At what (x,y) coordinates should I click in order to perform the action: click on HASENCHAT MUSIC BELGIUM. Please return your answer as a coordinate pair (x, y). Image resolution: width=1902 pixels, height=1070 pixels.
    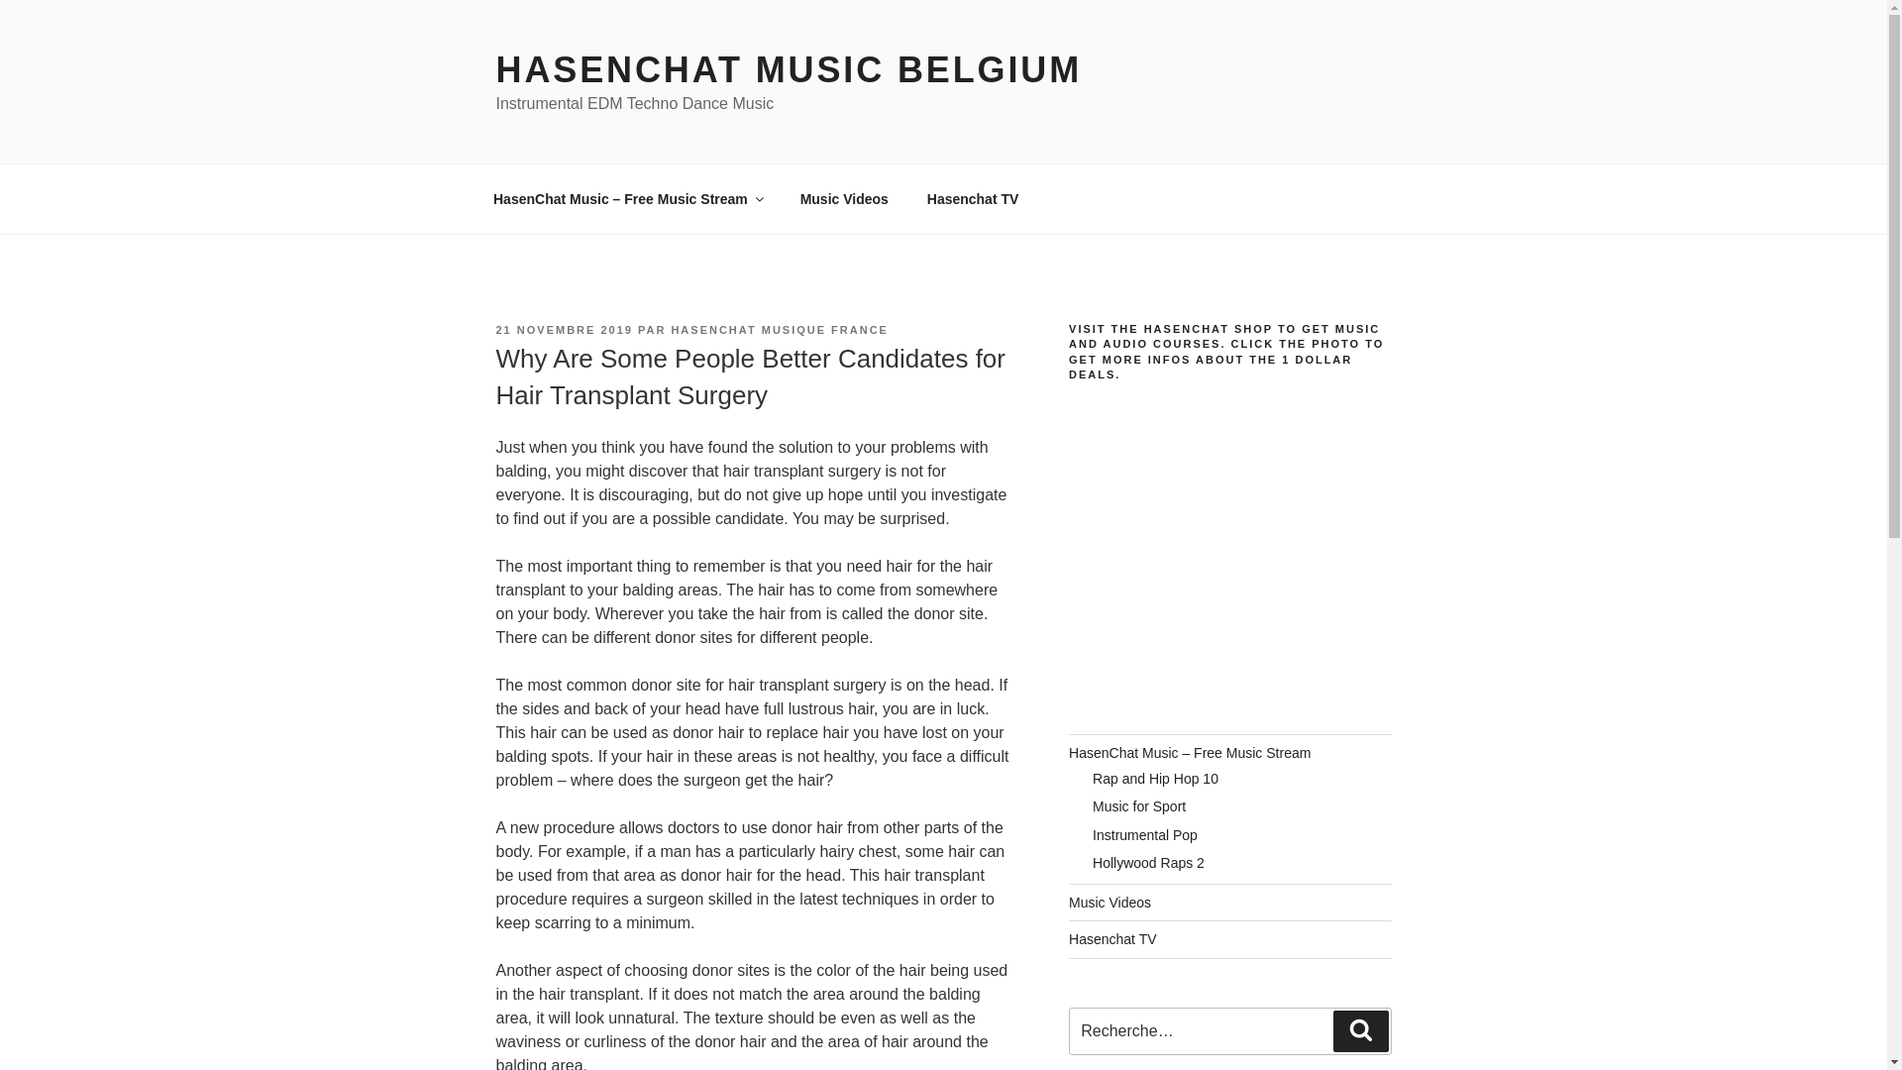
    Looking at the image, I should click on (789, 69).